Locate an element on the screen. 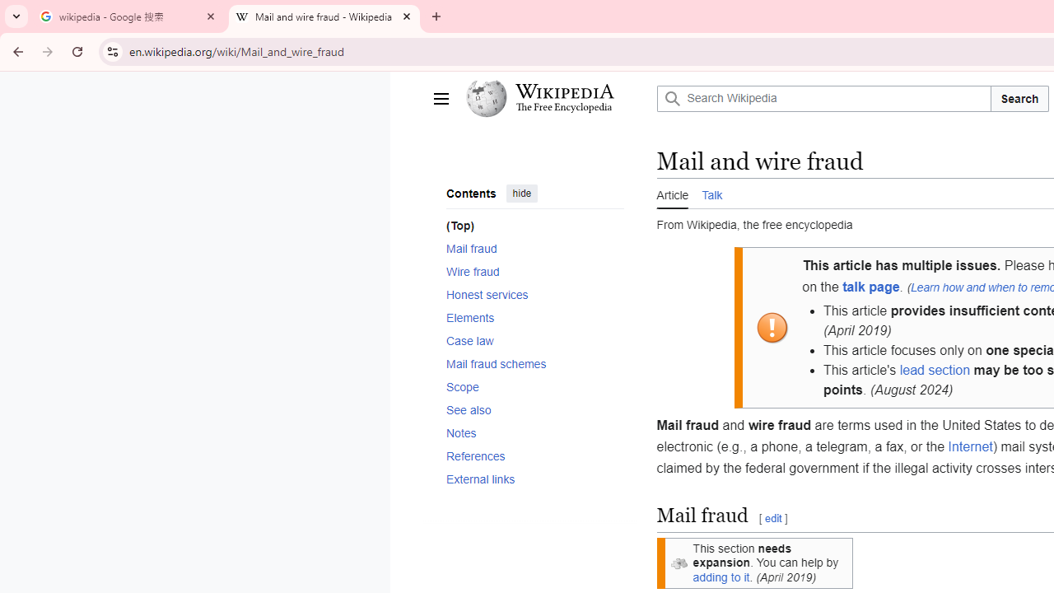  AutomationID: ca-nstab-main is located at coordinates (673, 193).